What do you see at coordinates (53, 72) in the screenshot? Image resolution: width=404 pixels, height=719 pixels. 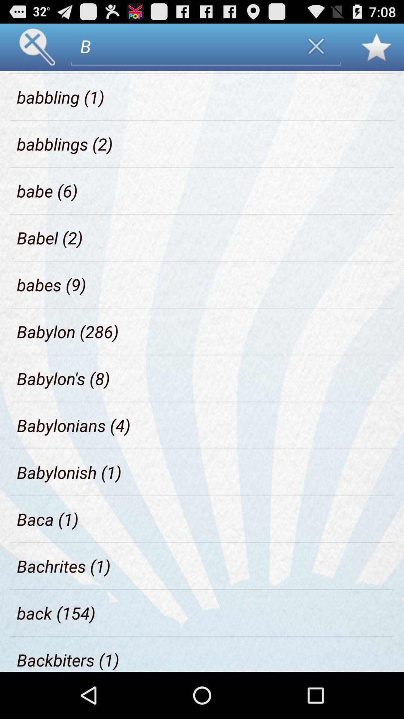 I see `turn on item above babbling (1) icon` at bounding box center [53, 72].